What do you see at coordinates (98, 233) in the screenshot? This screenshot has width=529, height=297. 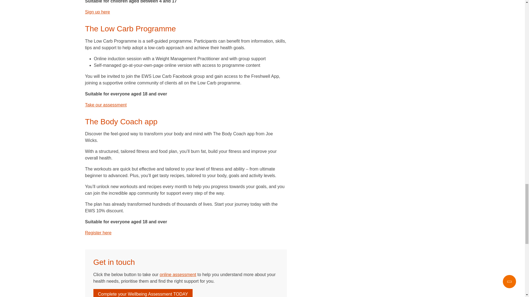 I see `Register here` at bounding box center [98, 233].